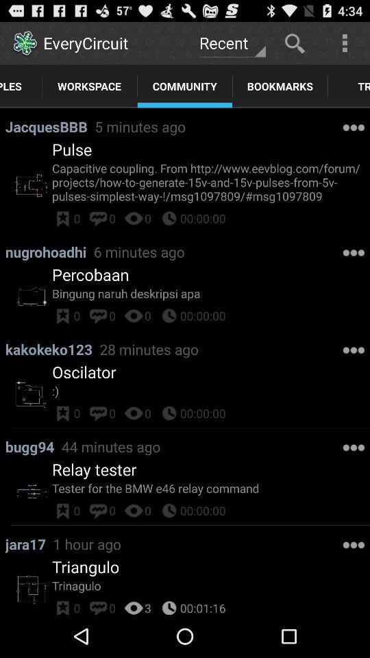  I want to click on tap the 3 app, so click(148, 606).